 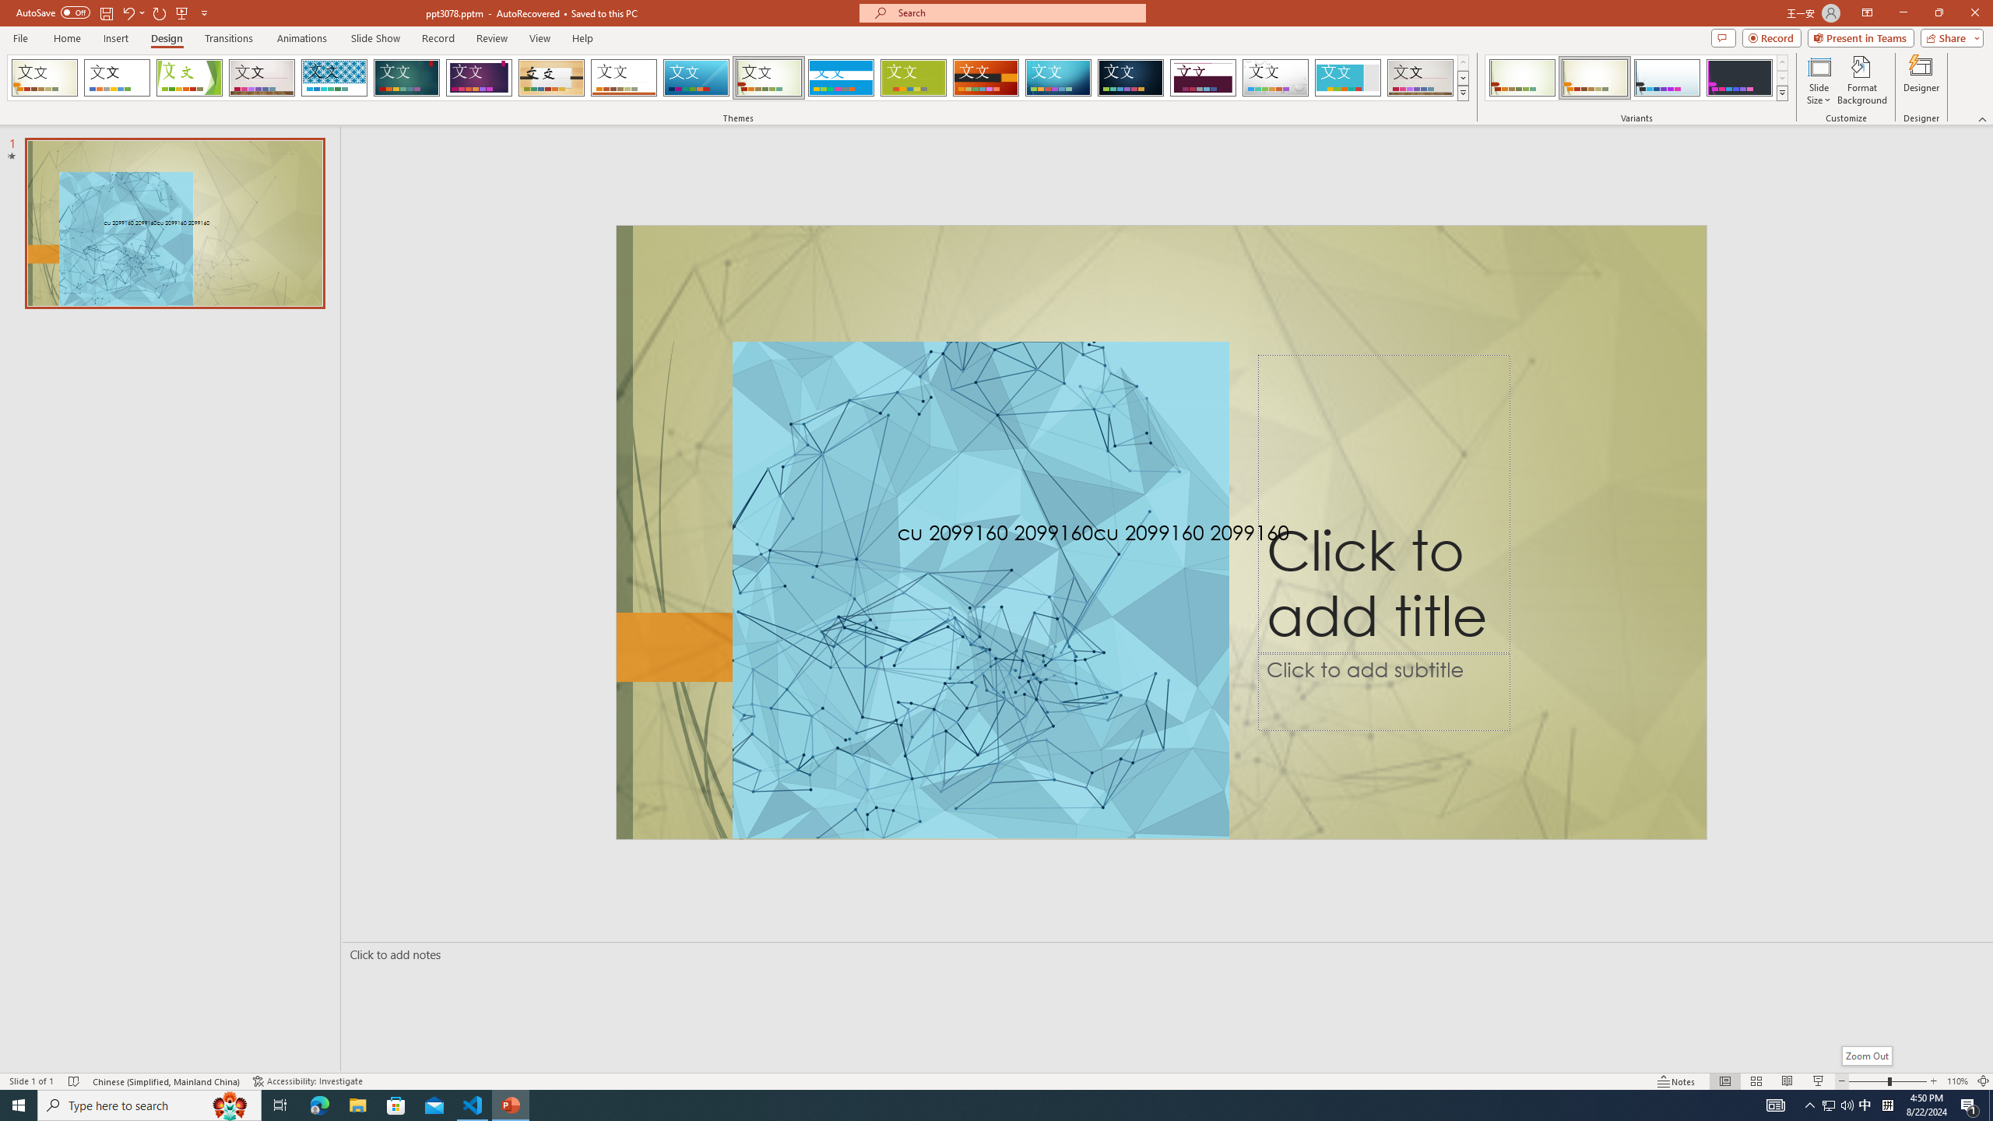 What do you see at coordinates (624, 78) in the screenshot?
I see `Retrospect Loading Preview...` at bounding box center [624, 78].